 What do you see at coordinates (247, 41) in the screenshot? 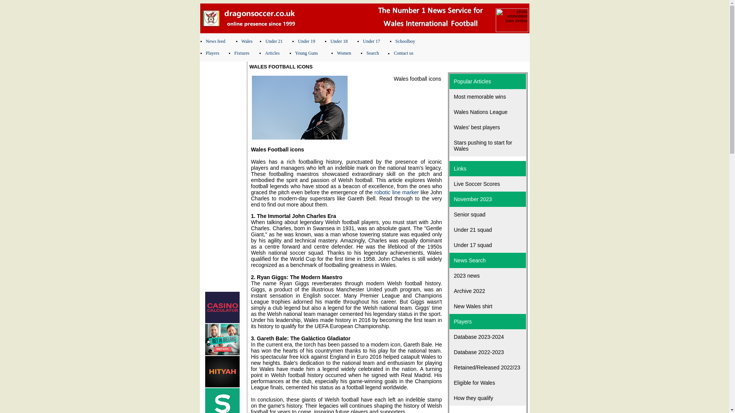
I see `Wales` at bounding box center [247, 41].